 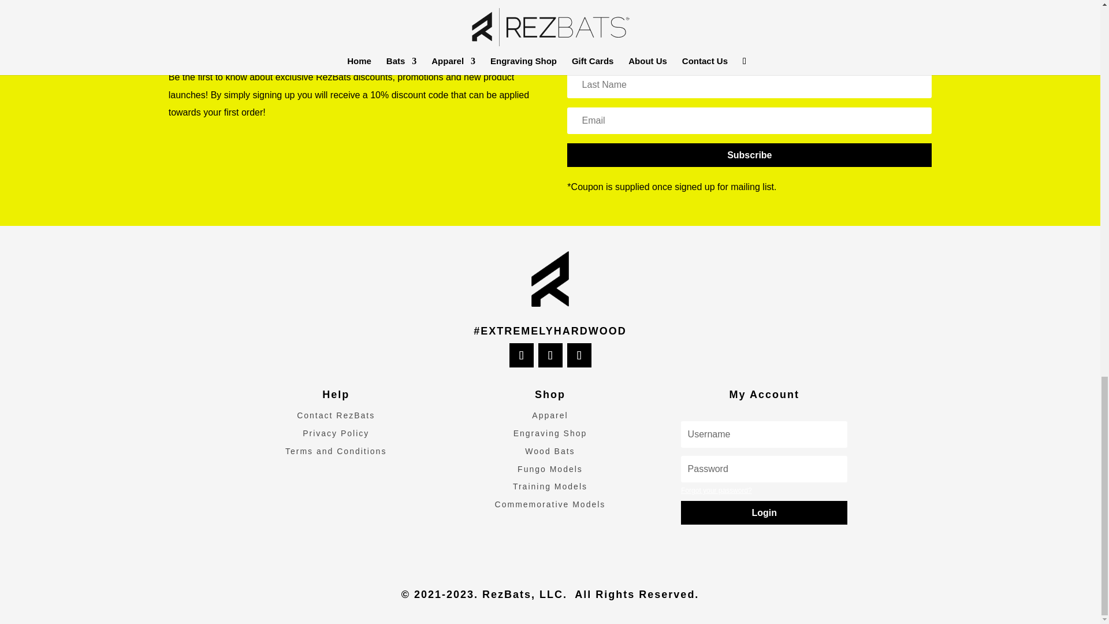 I want to click on Follow on X, so click(x=550, y=355).